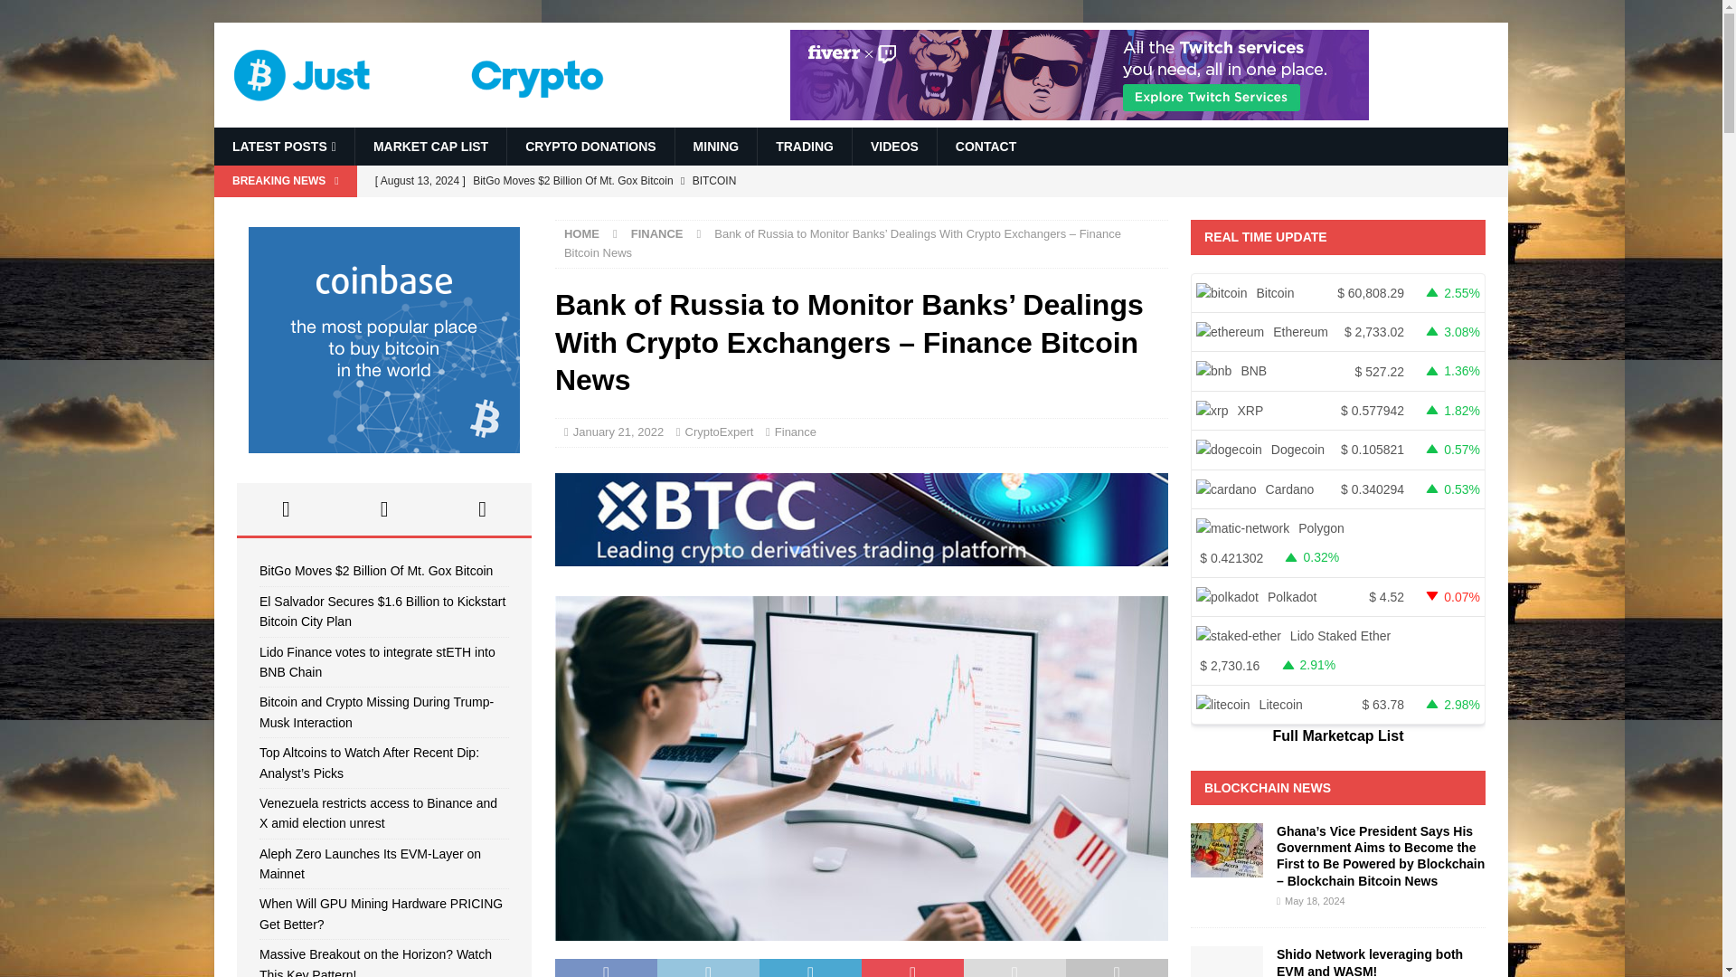 This screenshot has height=977, width=1736. What do you see at coordinates (805, 147) in the screenshot?
I see `TRADING` at bounding box center [805, 147].